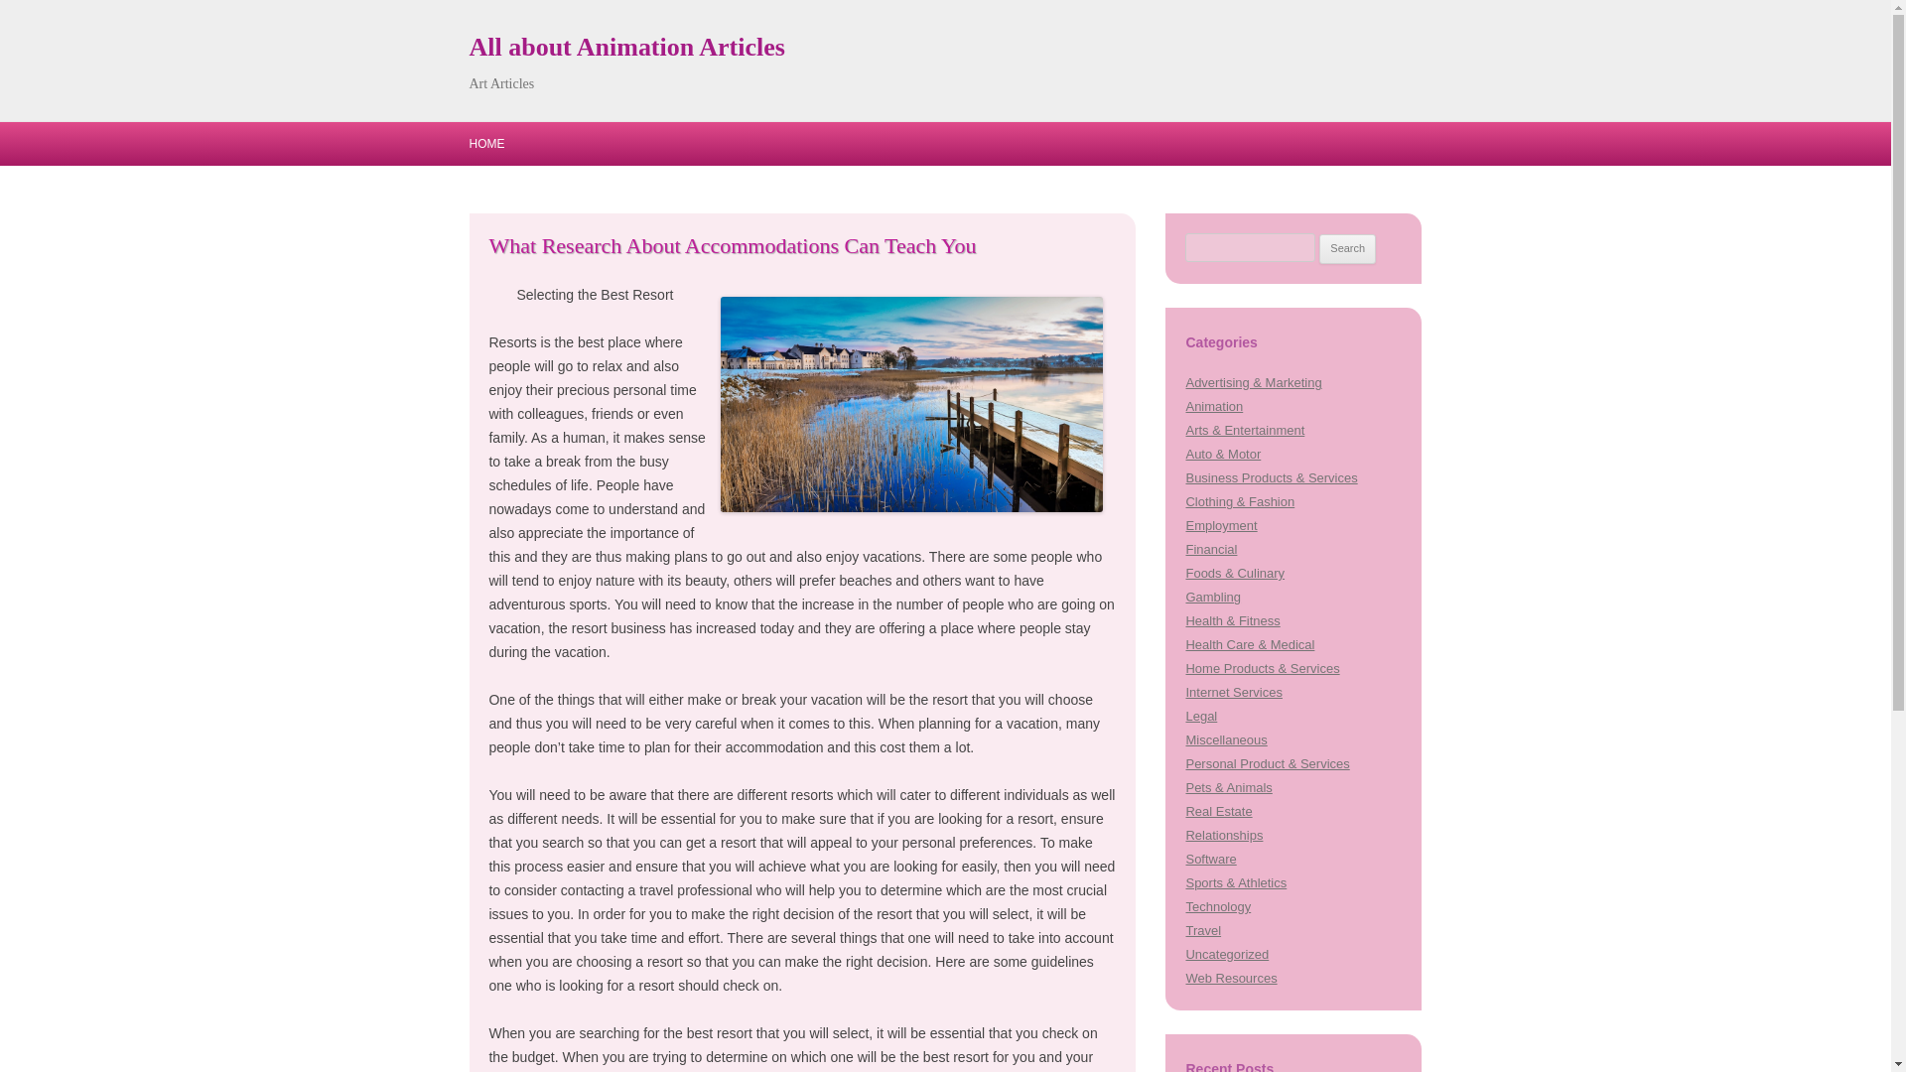 Image resolution: width=1906 pixels, height=1072 pixels. Describe the element at coordinates (1223, 834) in the screenshot. I see `Relationships` at that location.